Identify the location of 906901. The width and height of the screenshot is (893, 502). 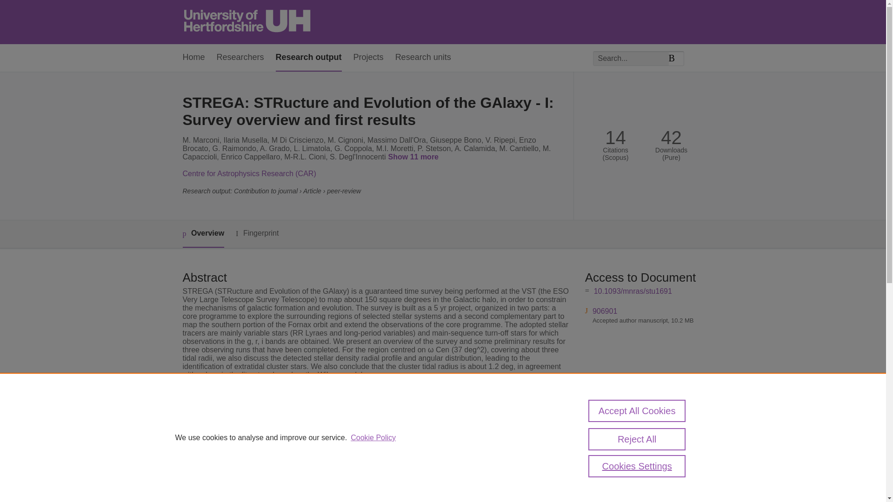
(605, 311).